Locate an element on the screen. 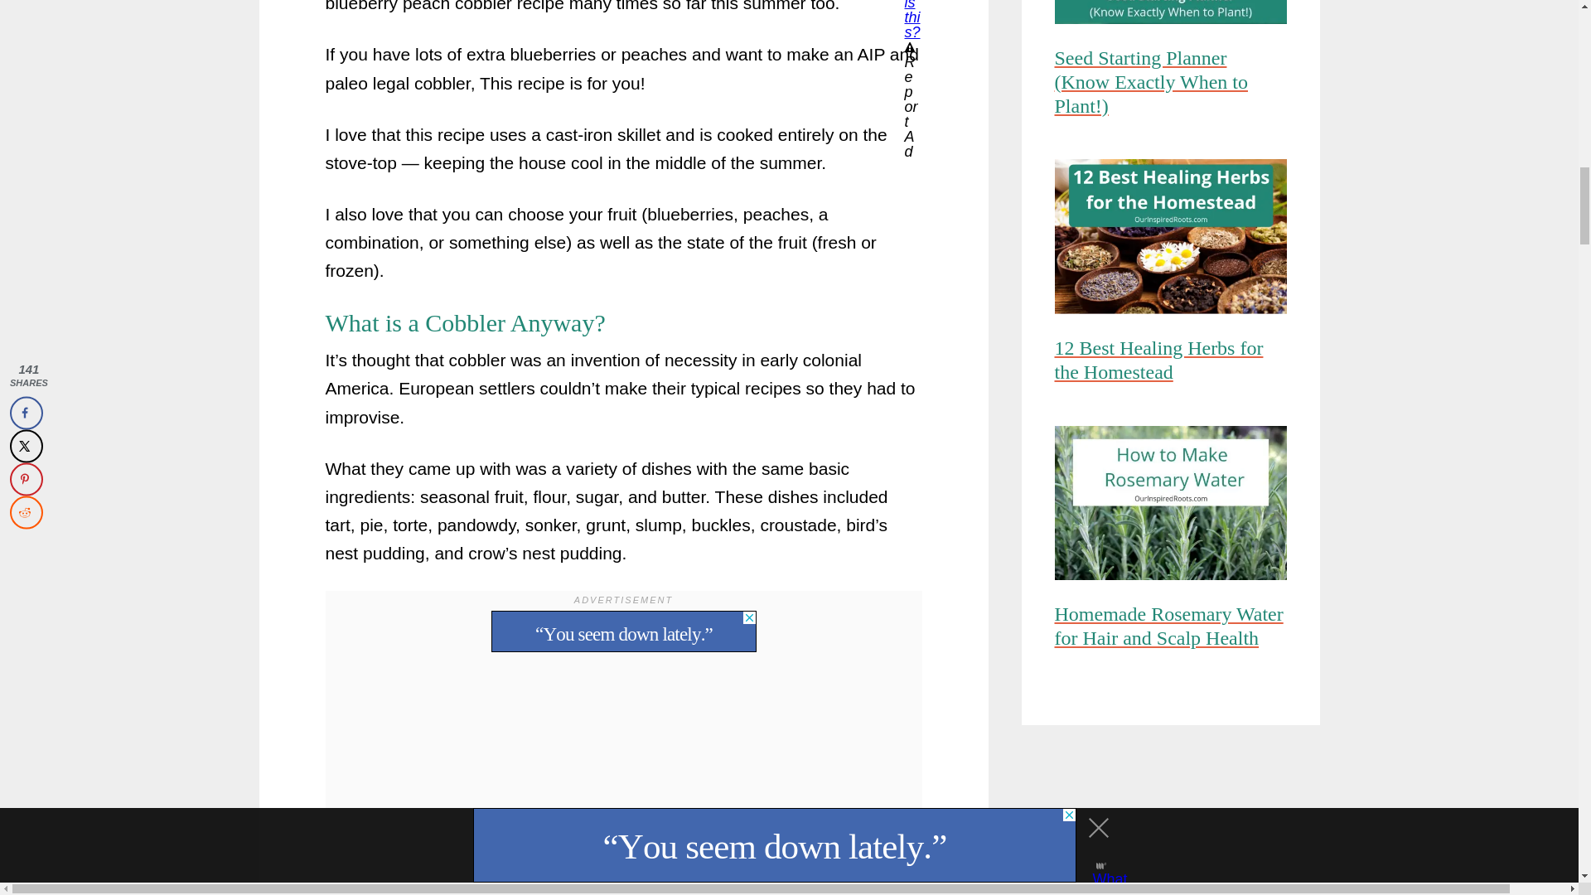  3rd party ad content is located at coordinates (1170, 819).